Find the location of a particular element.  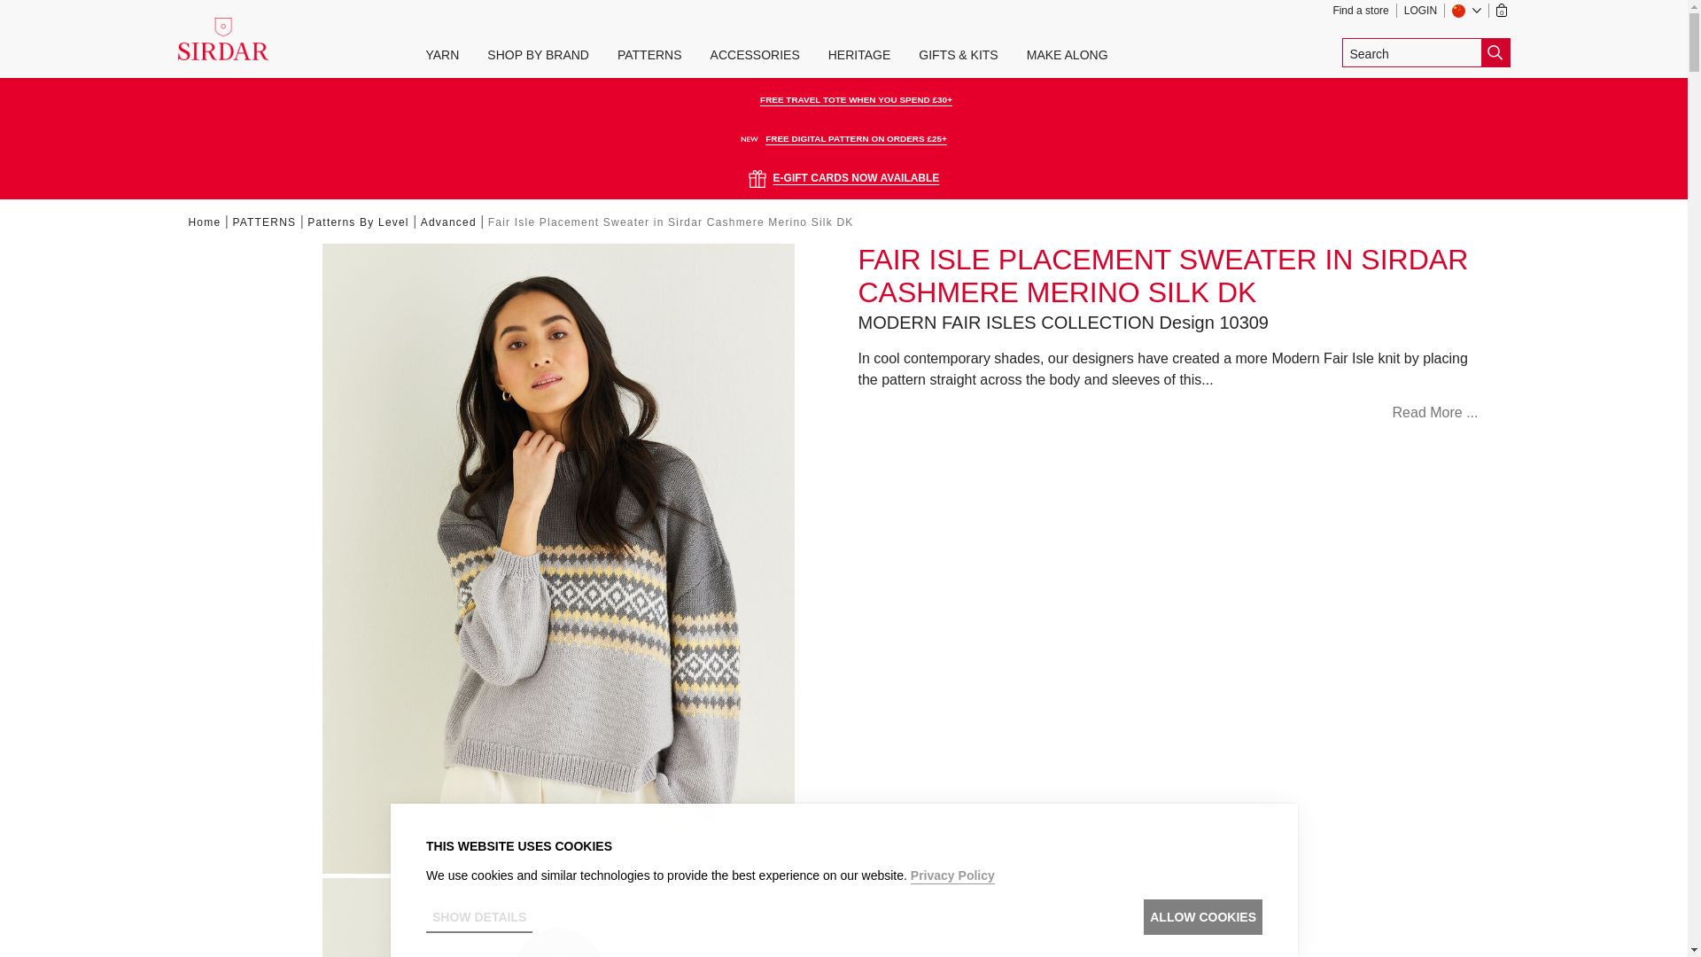

Find a store is located at coordinates (1364, 11).